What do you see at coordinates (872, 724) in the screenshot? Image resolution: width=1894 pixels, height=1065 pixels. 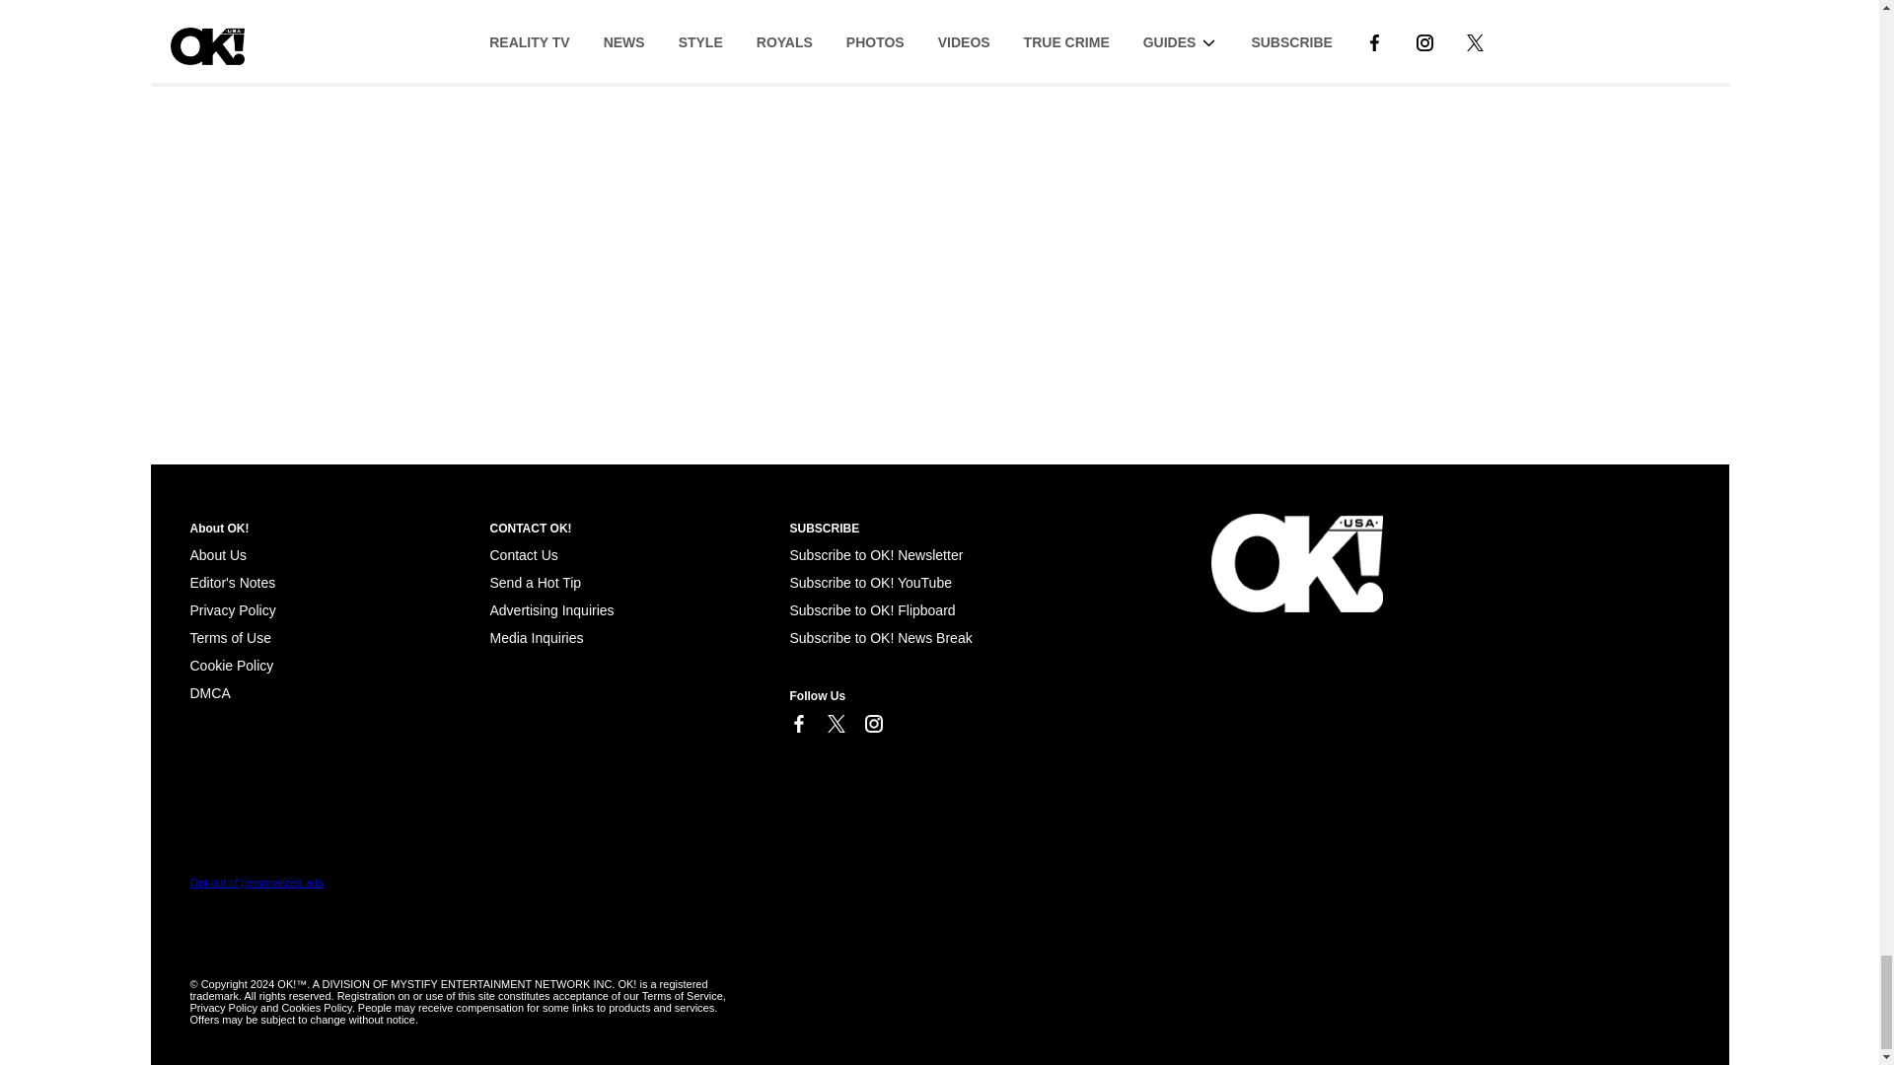 I see `Link to Instagram` at bounding box center [872, 724].